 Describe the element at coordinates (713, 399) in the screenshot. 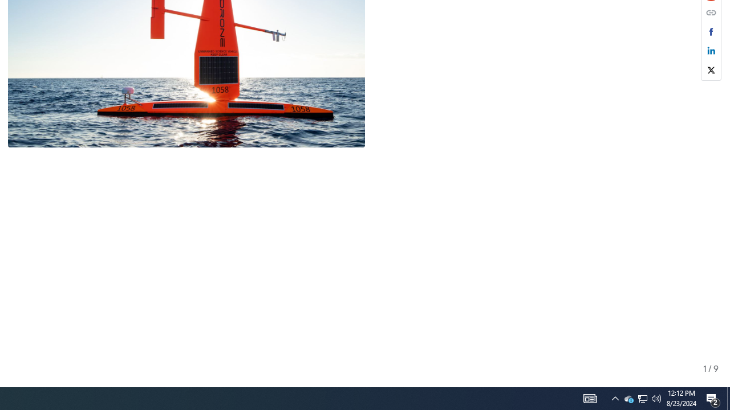

I see `Action Center, 2 new notifications` at that location.